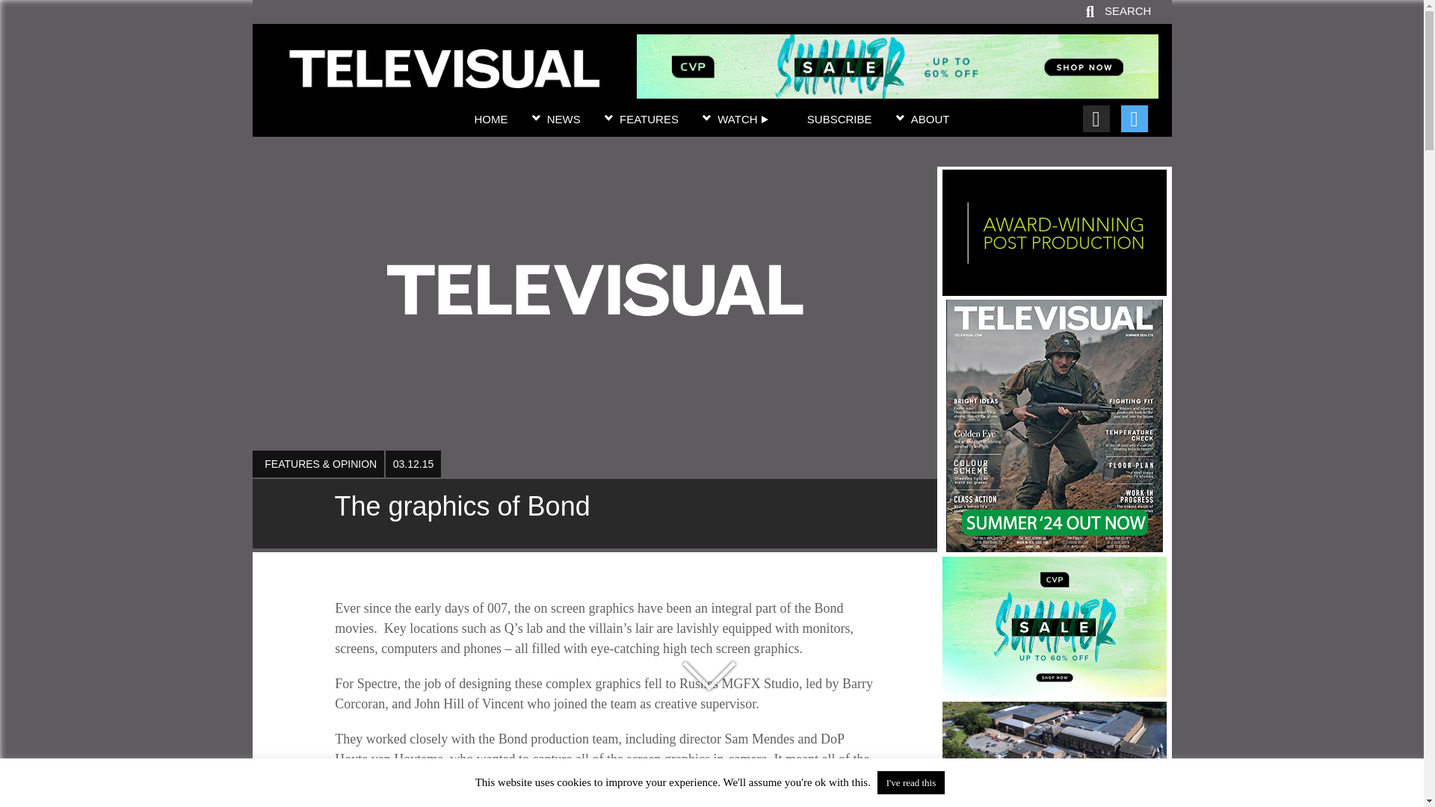  What do you see at coordinates (444, 79) in the screenshot?
I see `The graphics of Bond` at bounding box center [444, 79].